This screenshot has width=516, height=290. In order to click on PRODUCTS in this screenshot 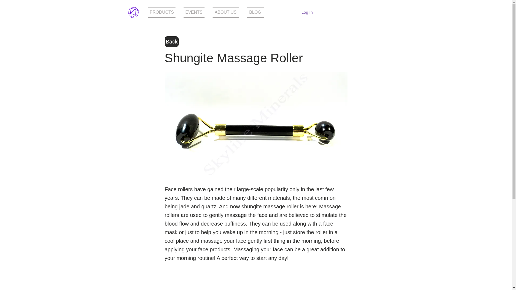, I will do `click(164, 12)`.